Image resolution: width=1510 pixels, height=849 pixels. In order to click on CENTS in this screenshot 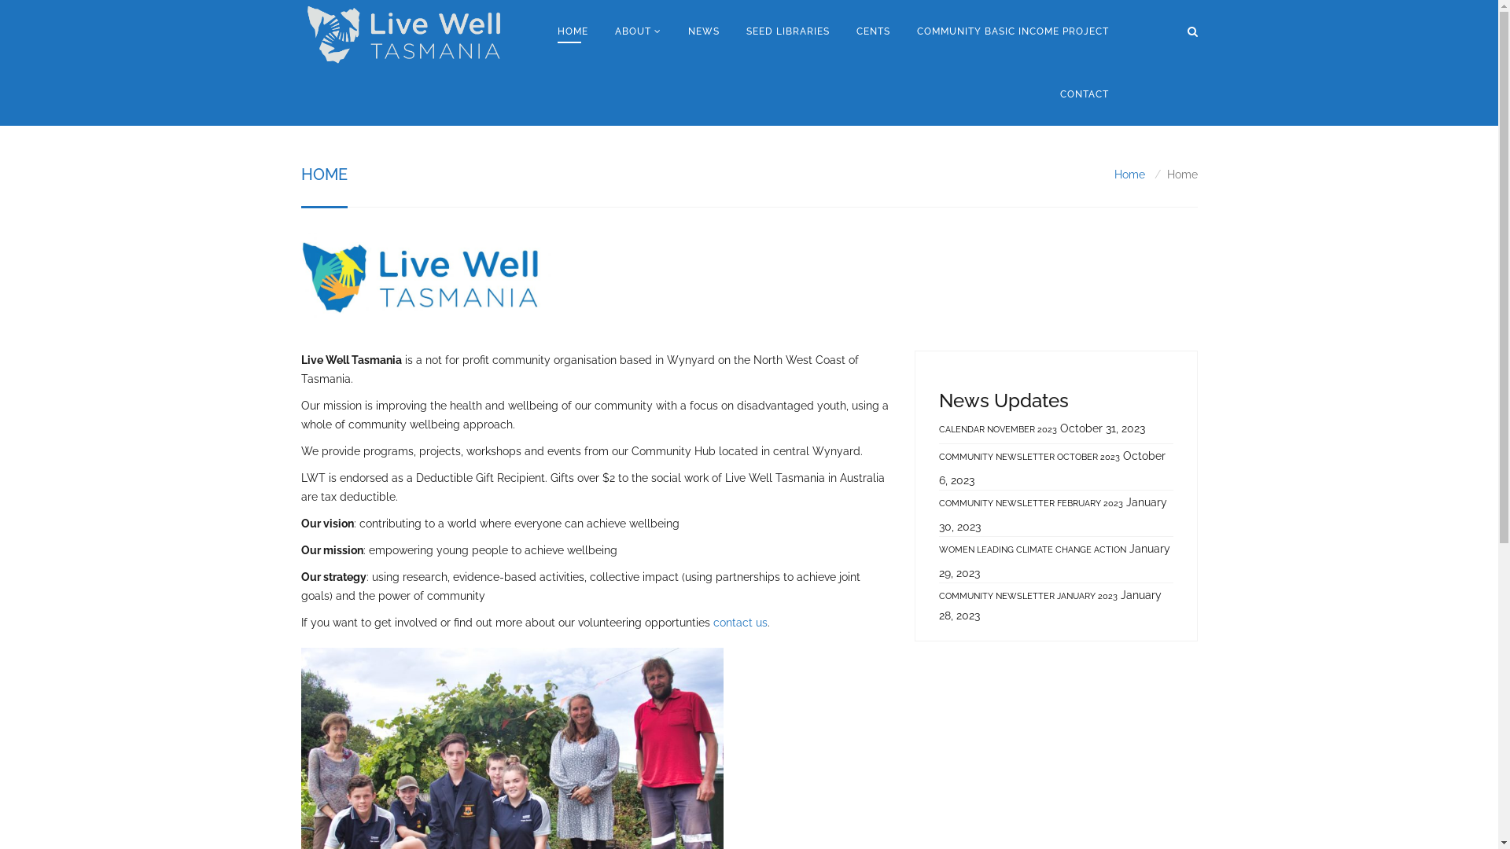, I will do `click(873, 31)`.